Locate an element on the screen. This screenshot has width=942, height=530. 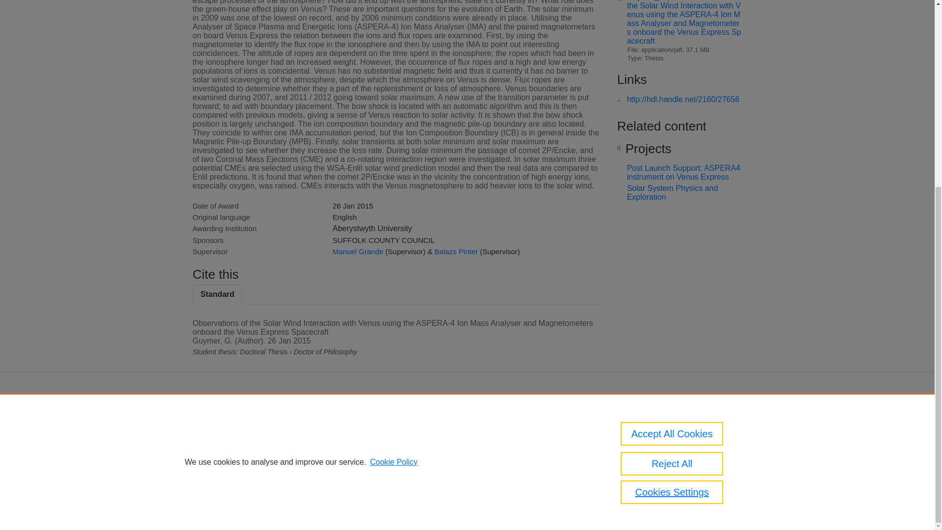
Pure is located at coordinates (401, 422).